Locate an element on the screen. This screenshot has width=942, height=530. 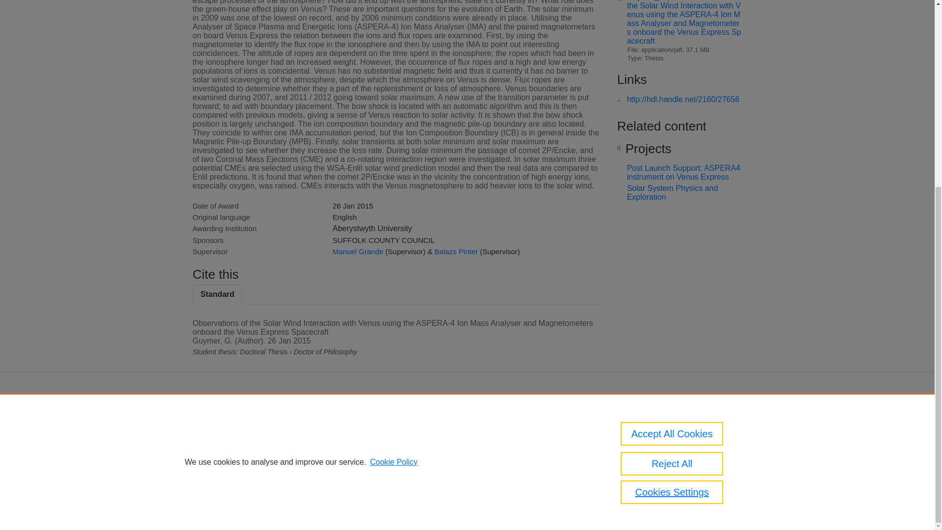
Pure is located at coordinates (401, 422).